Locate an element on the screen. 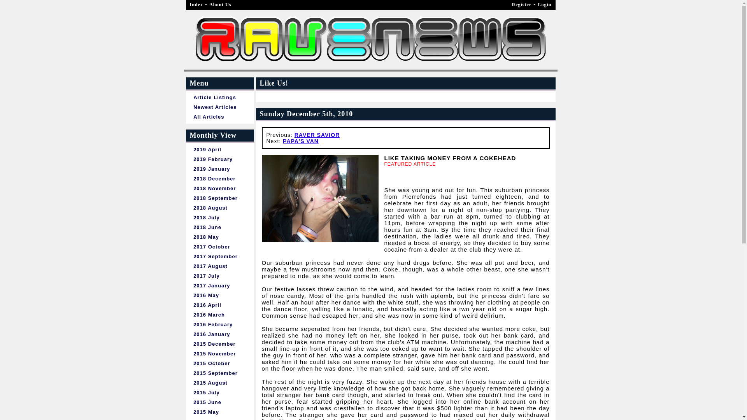 The height and width of the screenshot is (420, 747). Index is located at coordinates (196, 5).